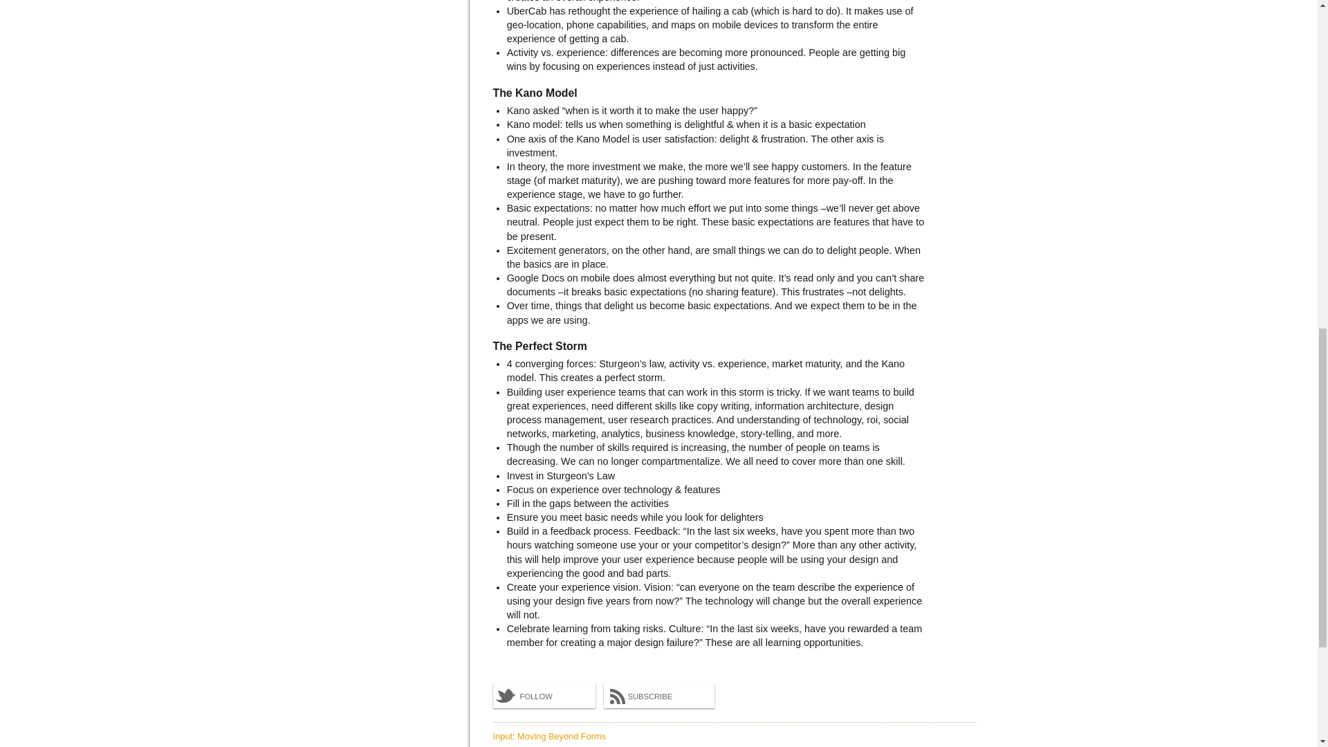  Describe the element at coordinates (544, 696) in the screenshot. I see `Follow on Twitter` at that location.